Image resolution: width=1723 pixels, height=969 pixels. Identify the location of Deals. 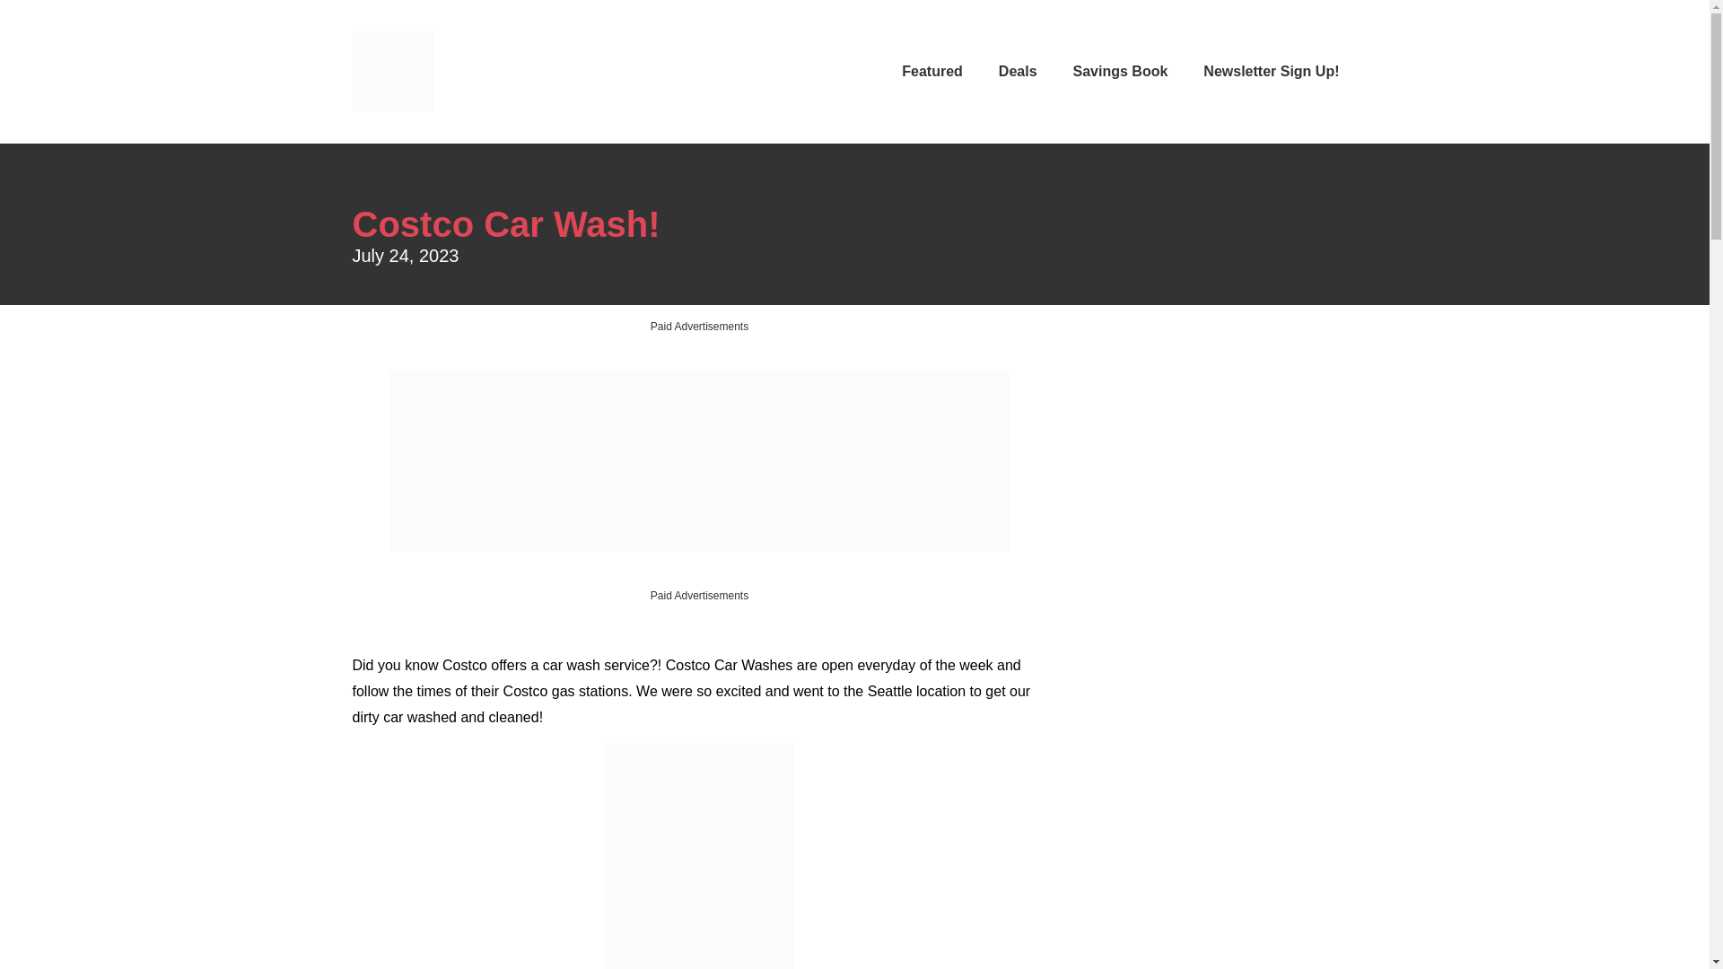
(1018, 72).